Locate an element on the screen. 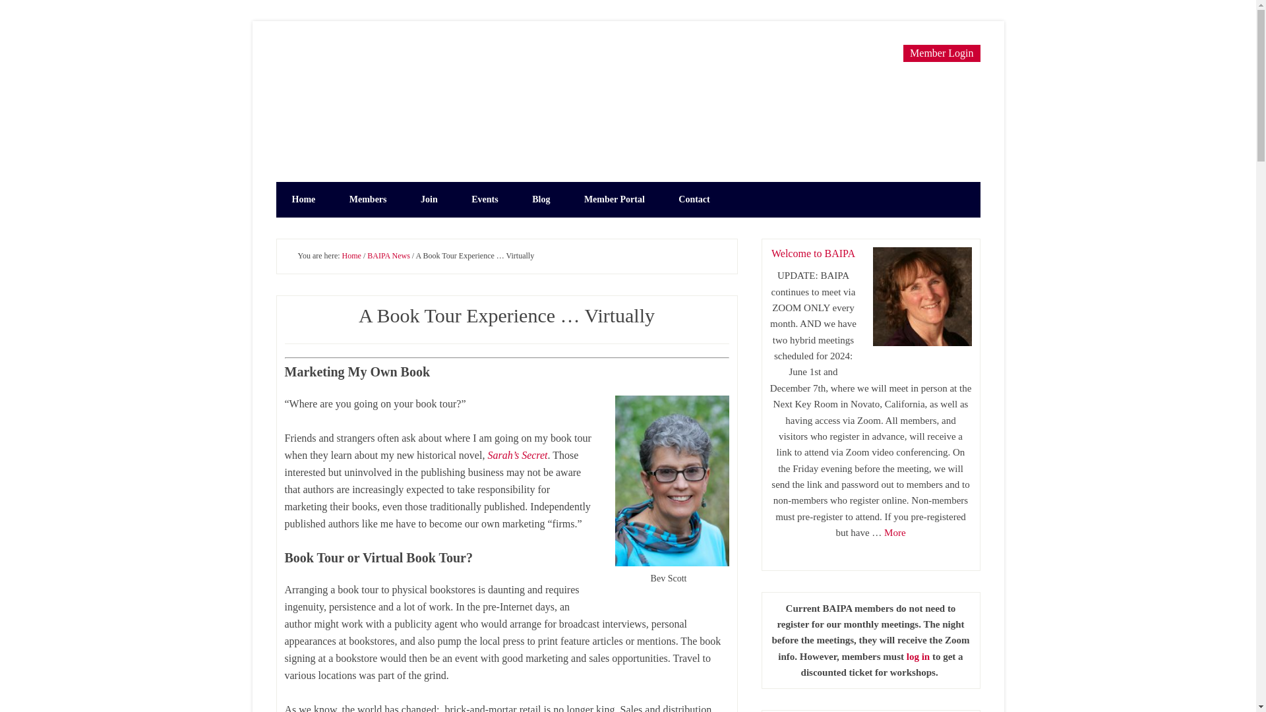 The height and width of the screenshot is (712, 1266). Member Login is located at coordinates (942, 53).